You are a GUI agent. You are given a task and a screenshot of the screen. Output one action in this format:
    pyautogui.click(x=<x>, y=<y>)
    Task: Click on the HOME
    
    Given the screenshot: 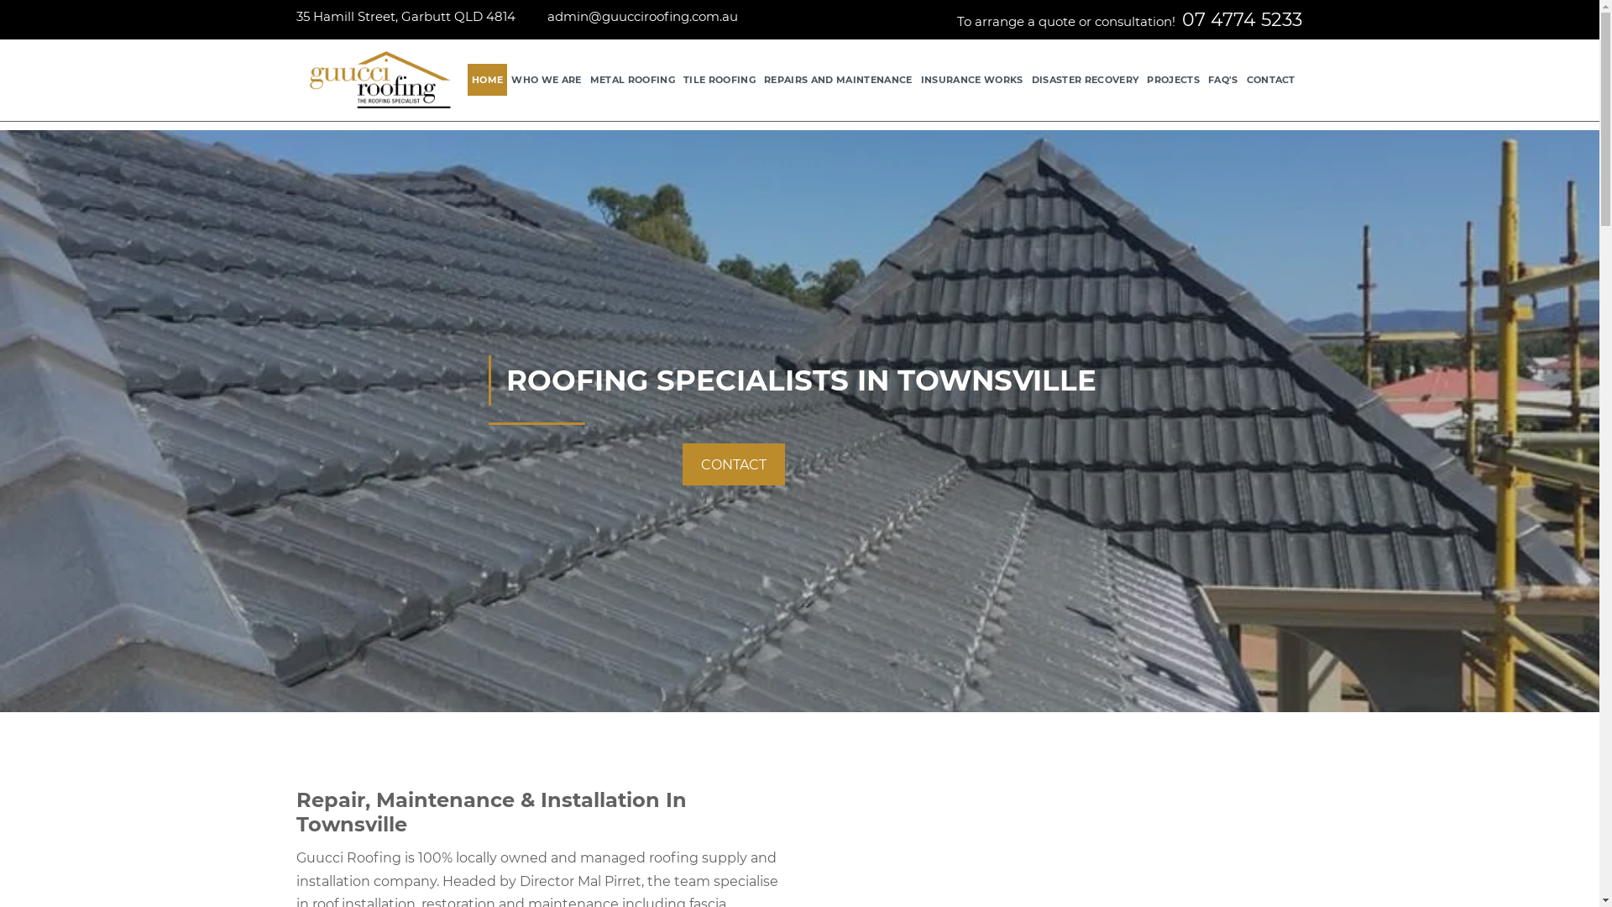 What is the action you would take?
    pyautogui.click(x=487, y=80)
    